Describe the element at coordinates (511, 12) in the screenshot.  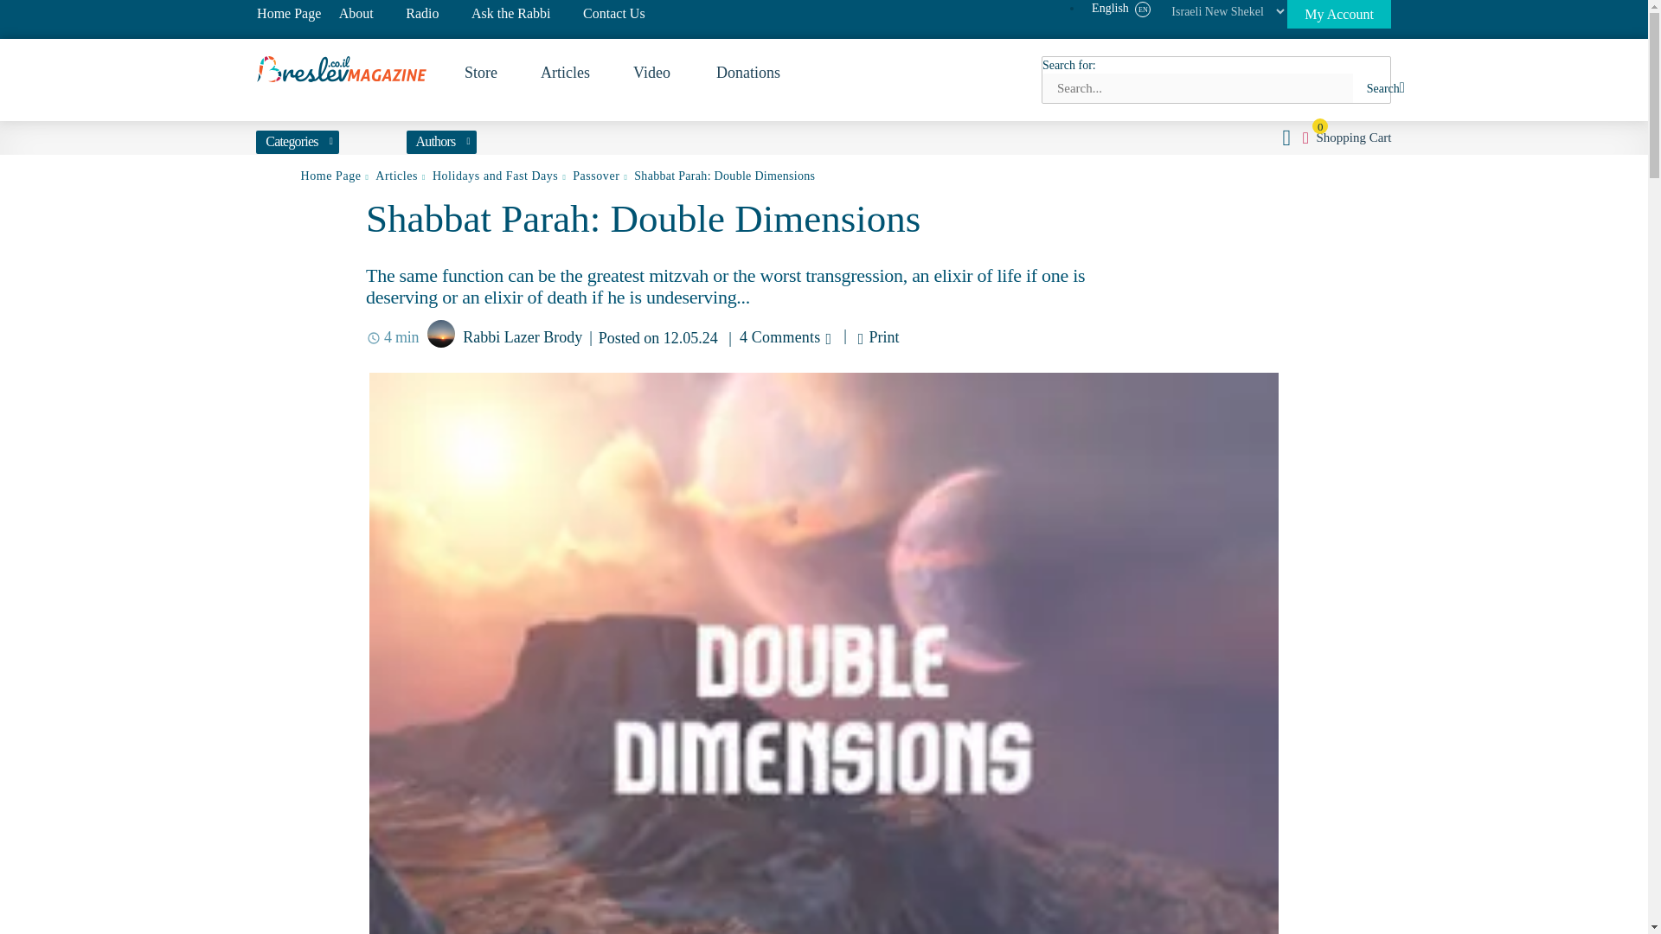
I see `Ask the Rabbi` at that location.